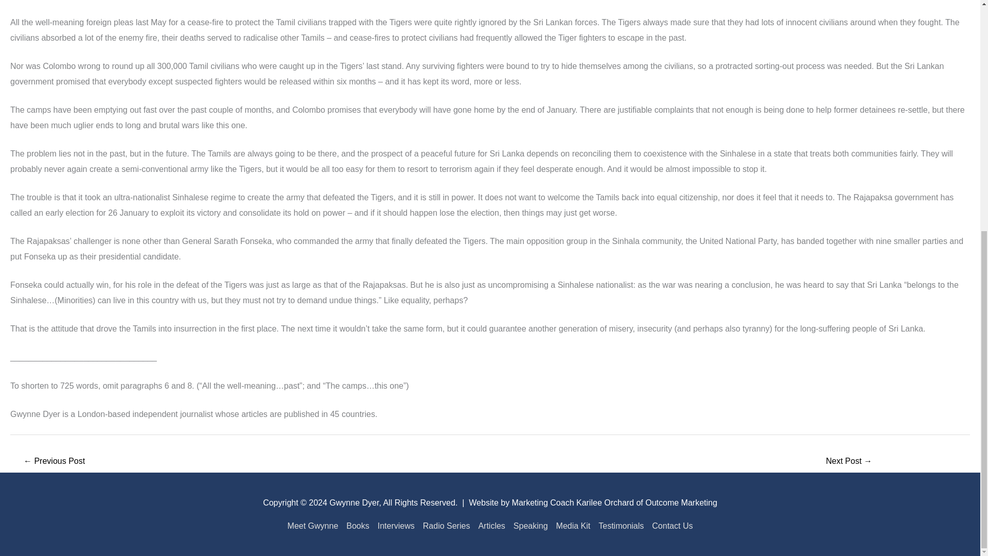  I want to click on Testimonials, so click(621, 526).